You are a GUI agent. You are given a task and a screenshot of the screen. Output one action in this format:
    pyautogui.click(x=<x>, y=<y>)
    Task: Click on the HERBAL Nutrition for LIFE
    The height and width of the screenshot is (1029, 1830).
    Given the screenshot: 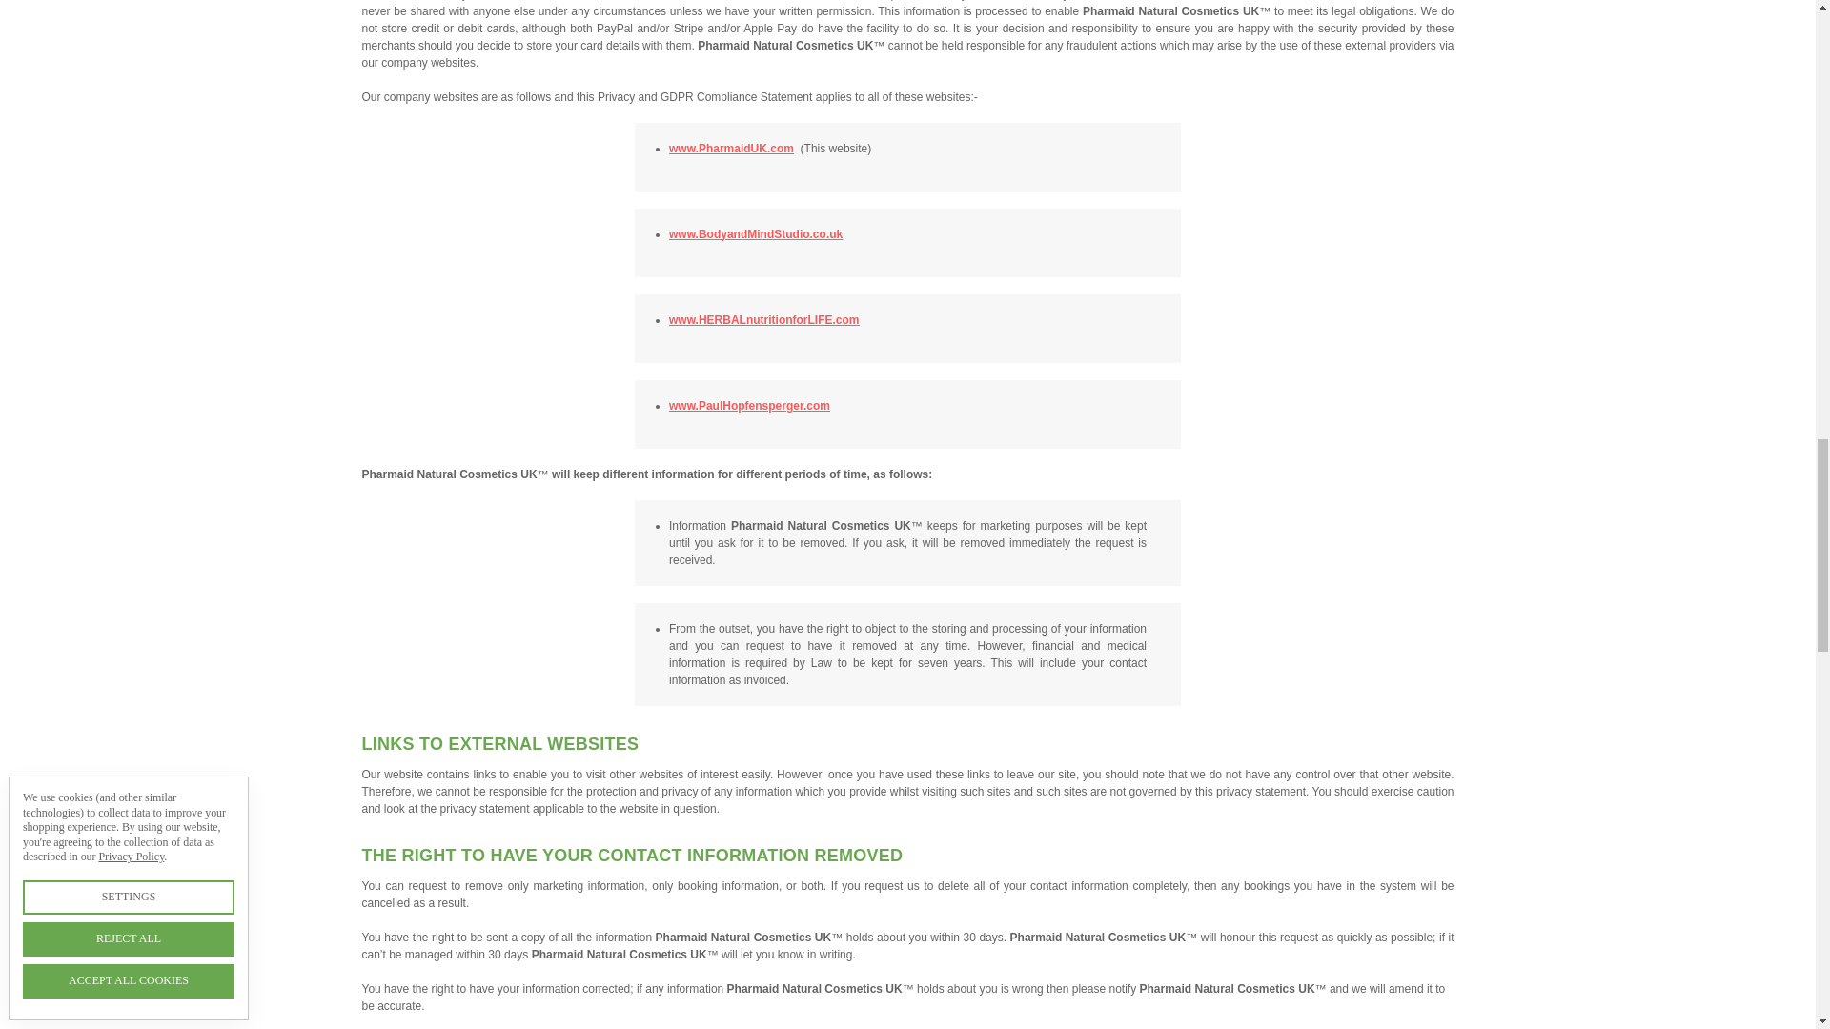 What is the action you would take?
    pyautogui.click(x=764, y=319)
    